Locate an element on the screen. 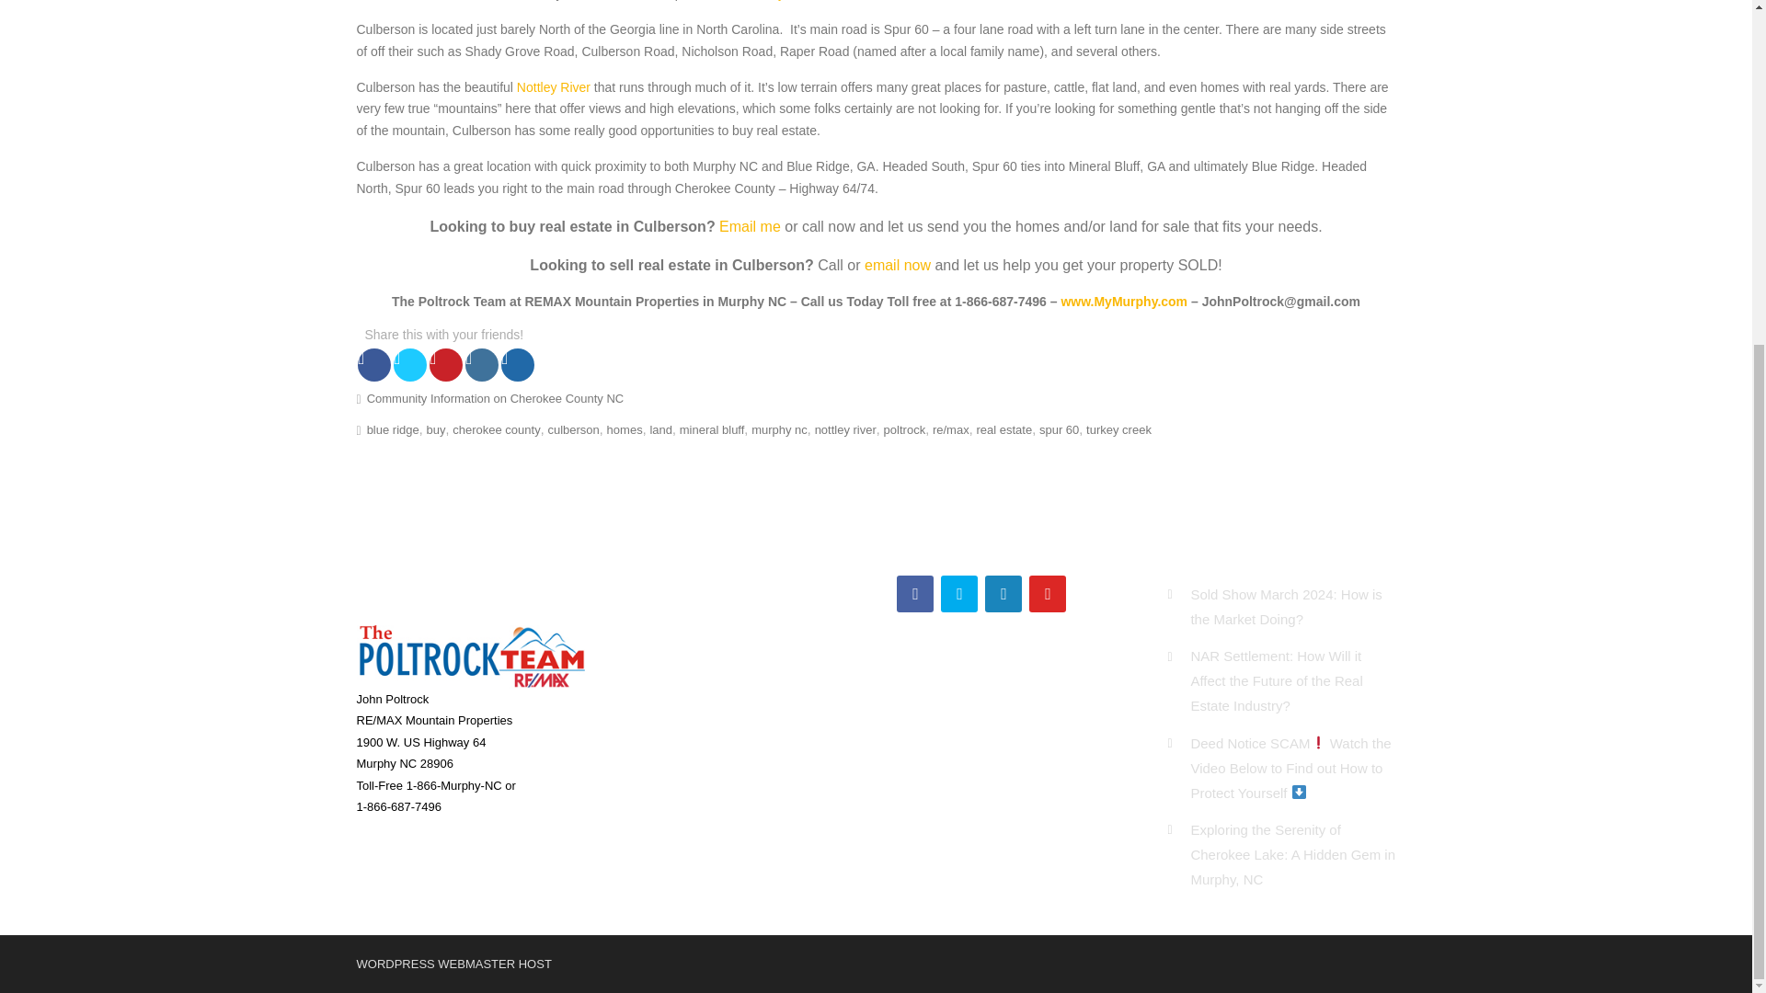 The image size is (1766, 993). Homes and Land for Sale in the Mountains of Murphy NC is located at coordinates (1124, 301).